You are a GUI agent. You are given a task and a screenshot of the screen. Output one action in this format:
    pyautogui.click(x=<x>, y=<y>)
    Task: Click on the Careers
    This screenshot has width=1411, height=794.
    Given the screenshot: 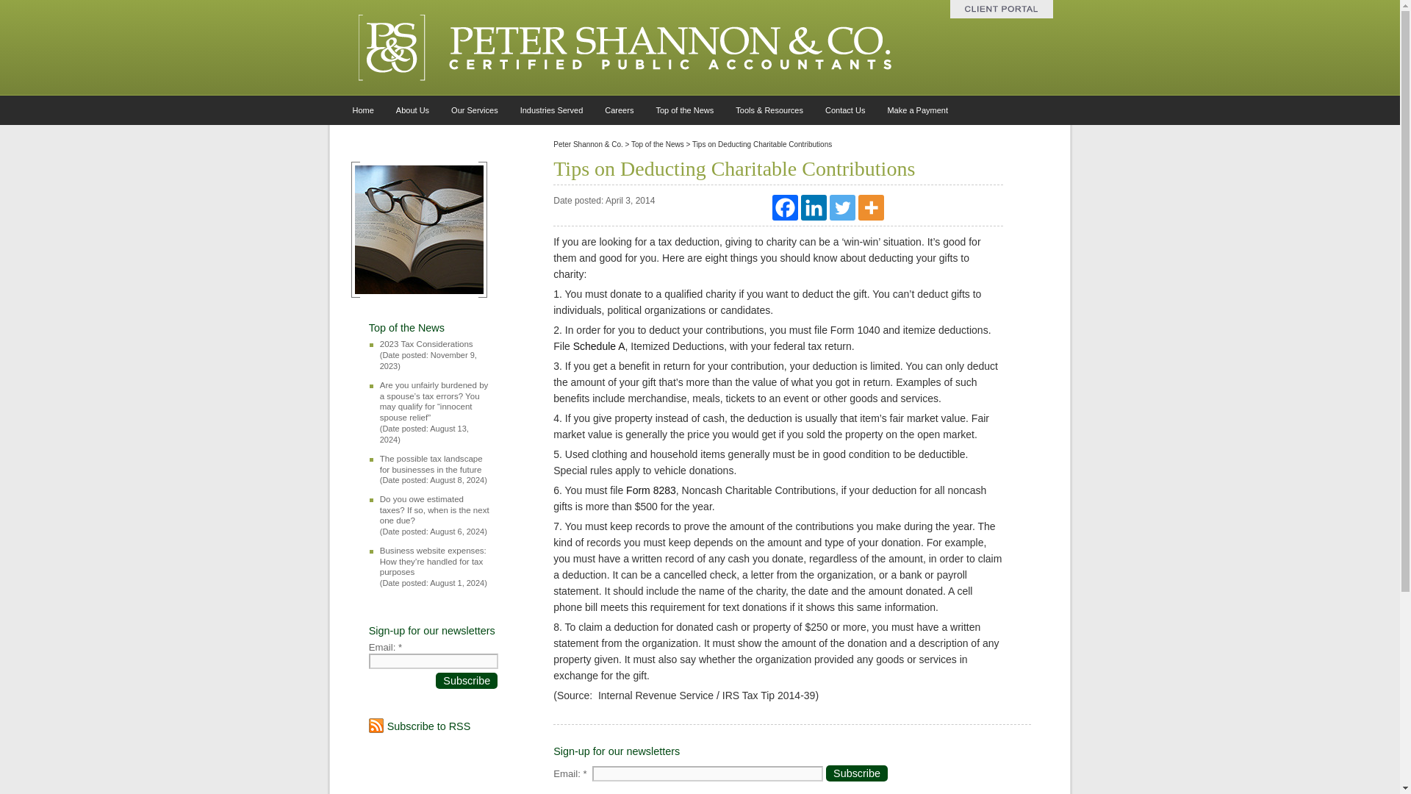 What is the action you would take?
    pyautogui.click(x=619, y=110)
    